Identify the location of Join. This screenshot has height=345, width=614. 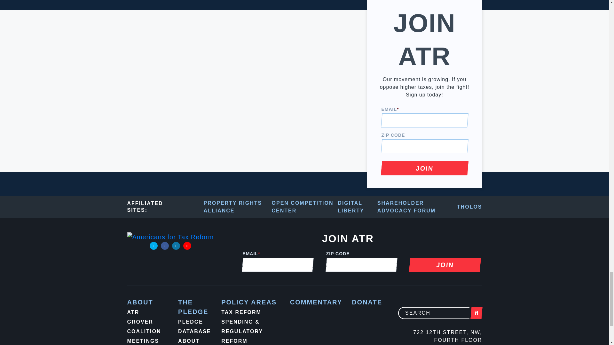
(424, 168).